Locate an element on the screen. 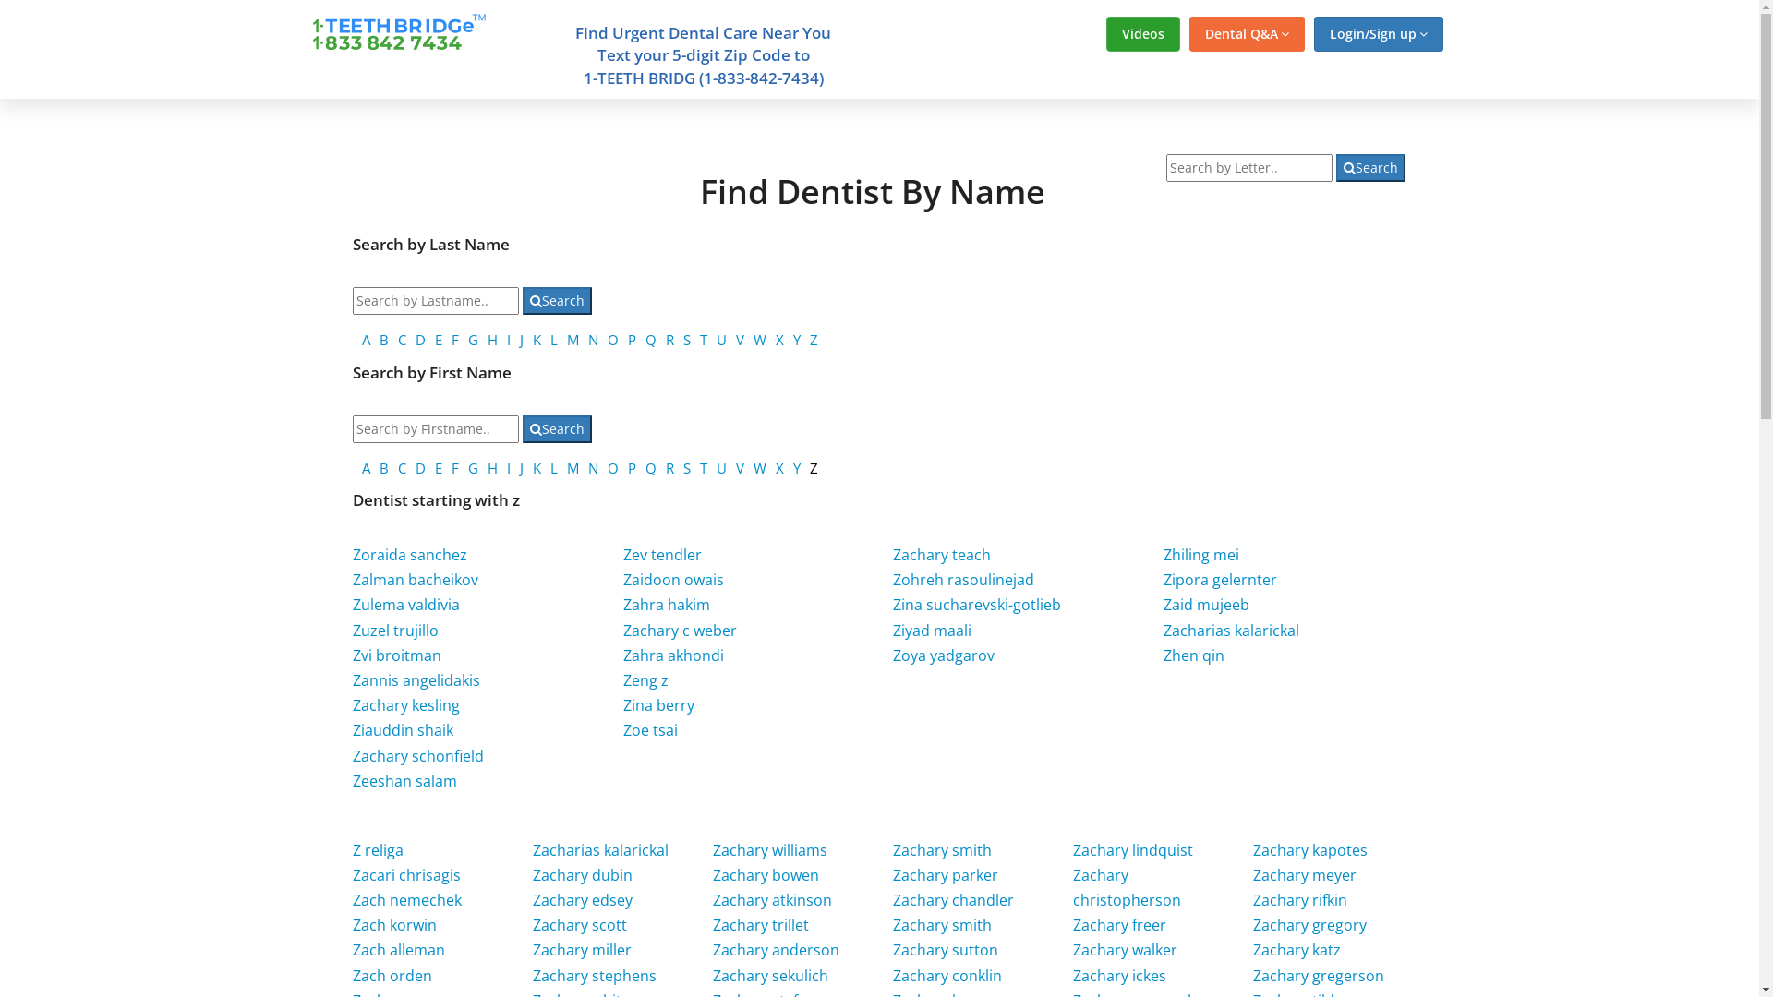 The image size is (1773, 997). C is located at coordinates (403, 468).